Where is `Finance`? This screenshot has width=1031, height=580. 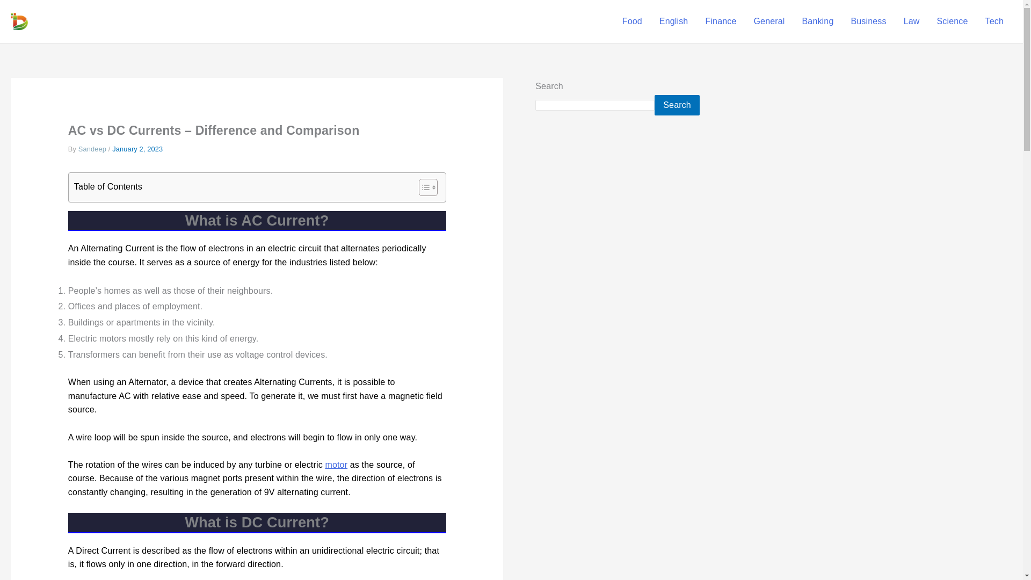 Finance is located at coordinates (721, 21).